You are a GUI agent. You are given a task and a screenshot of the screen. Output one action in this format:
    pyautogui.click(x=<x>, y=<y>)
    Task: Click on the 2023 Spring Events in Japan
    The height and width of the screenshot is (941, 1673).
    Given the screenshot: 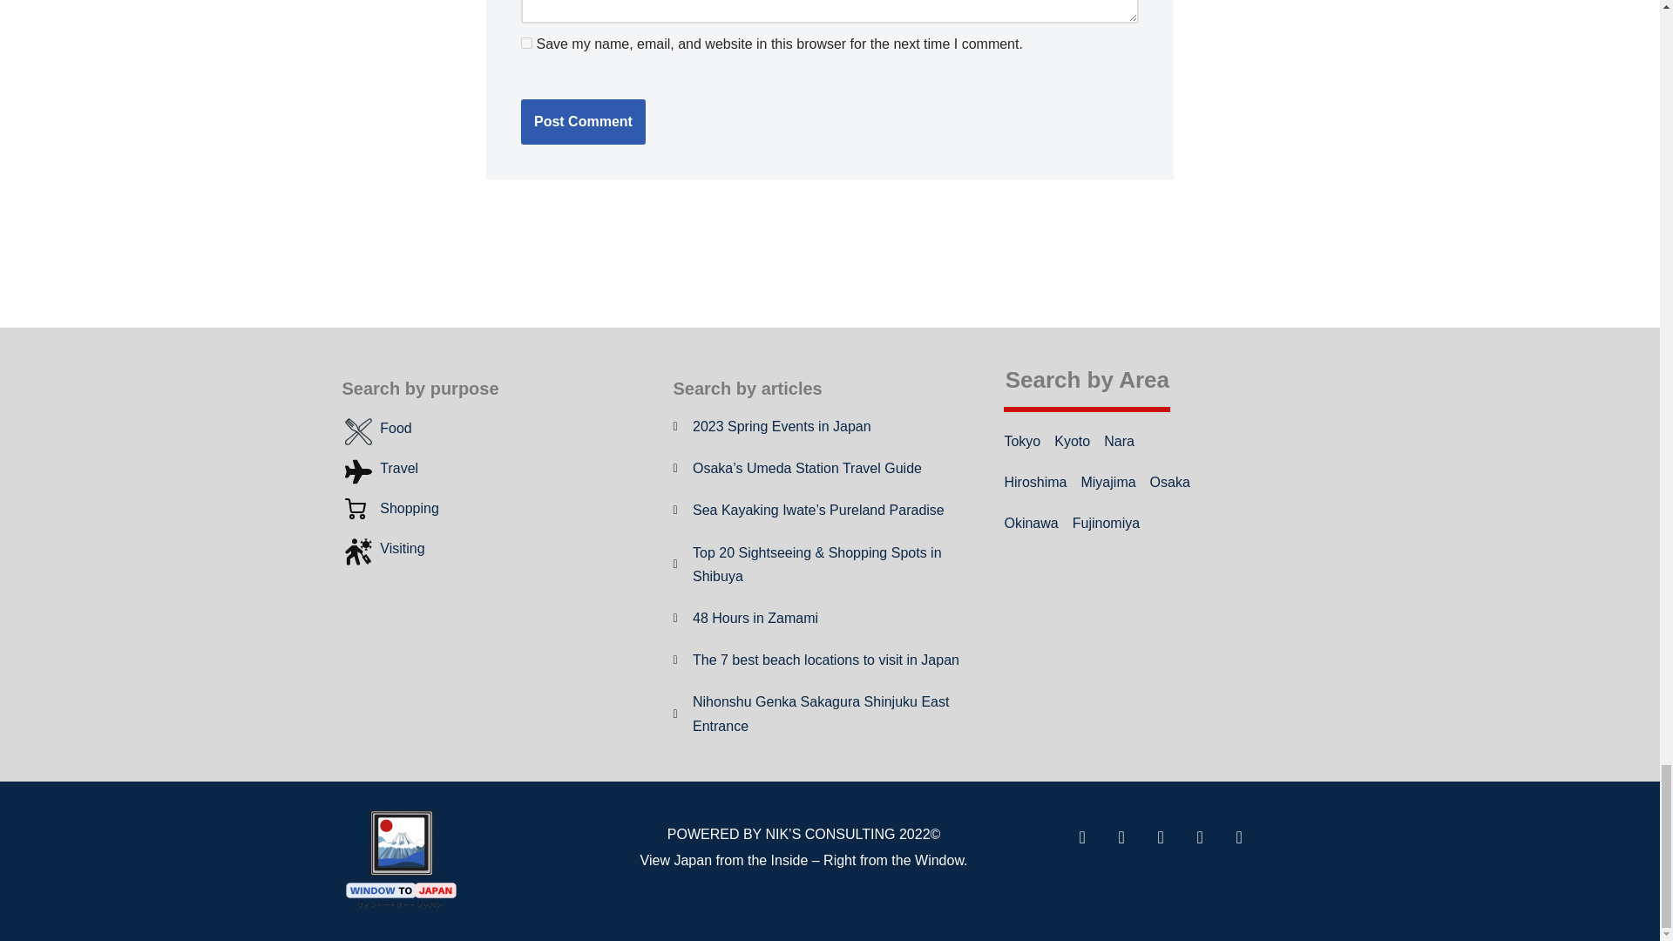 What is the action you would take?
    pyautogui.click(x=770, y=427)
    